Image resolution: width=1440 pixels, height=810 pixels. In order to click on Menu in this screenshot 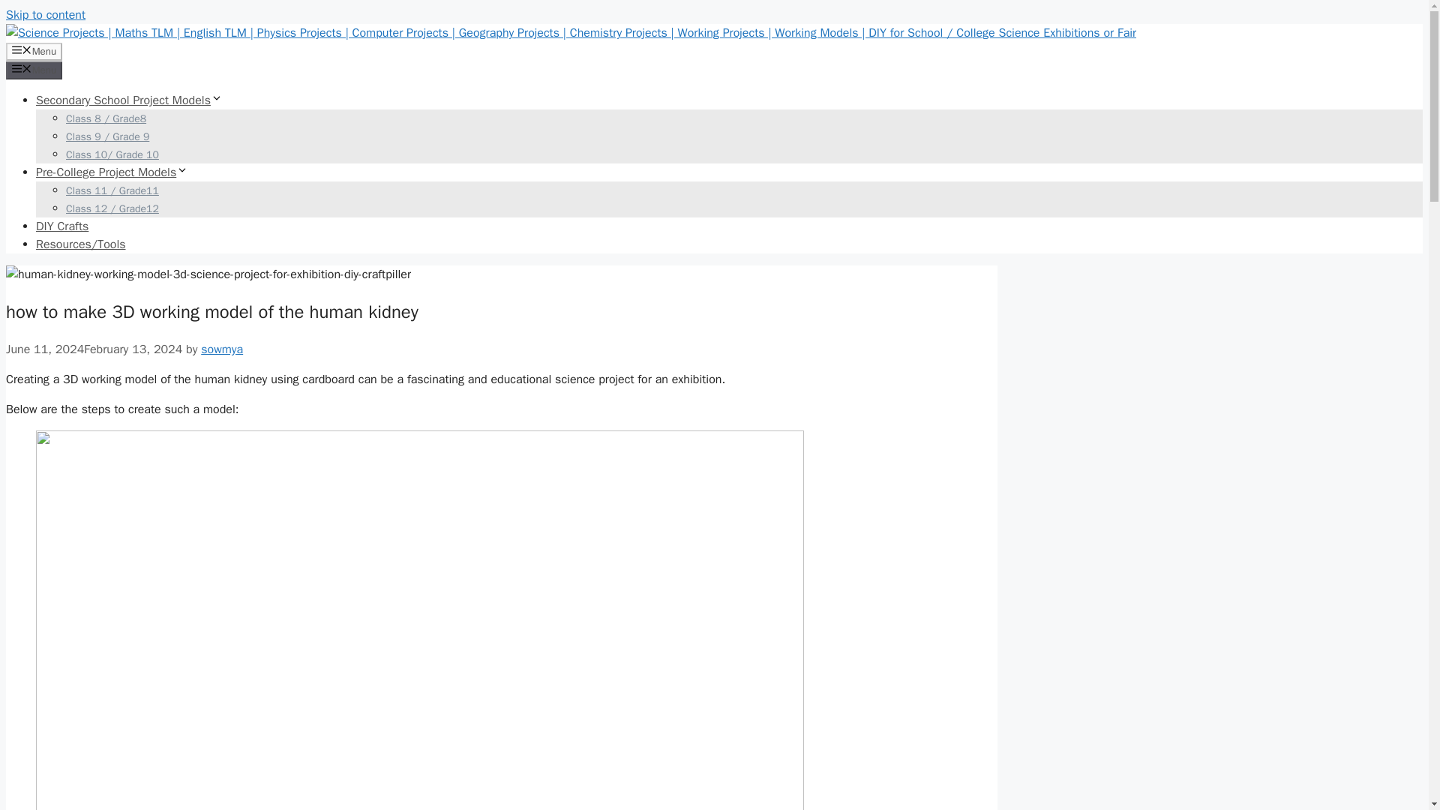, I will do `click(33, 52)`.